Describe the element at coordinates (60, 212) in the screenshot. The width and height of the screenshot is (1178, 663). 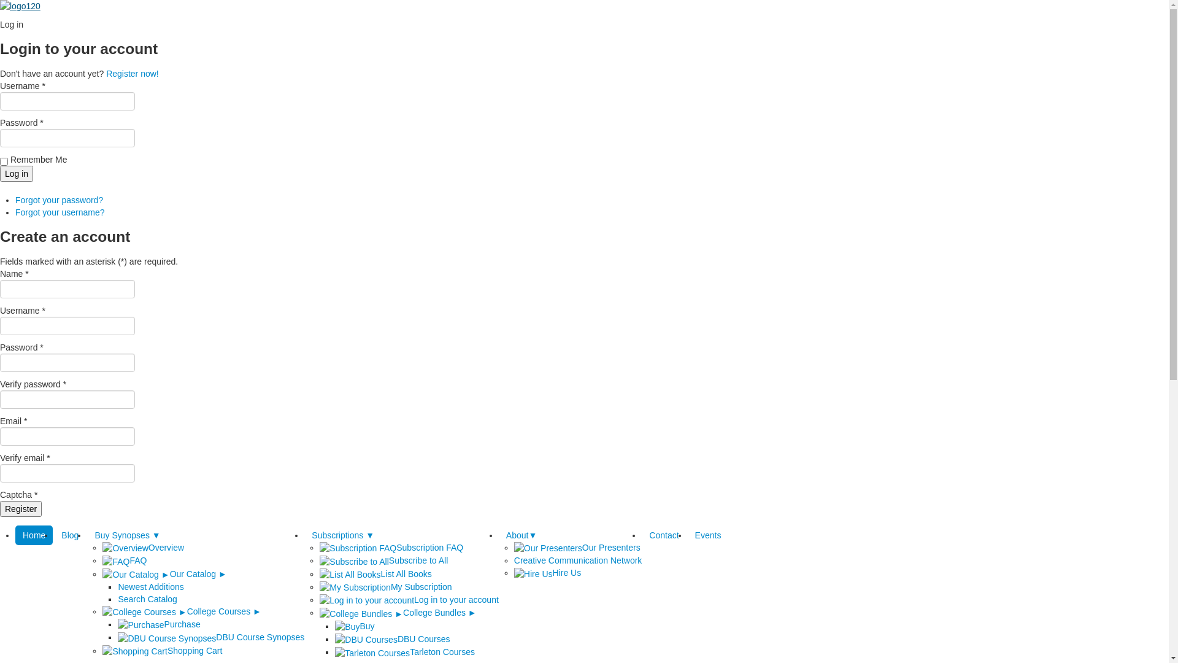
I see `Forgot your username?` at that location.